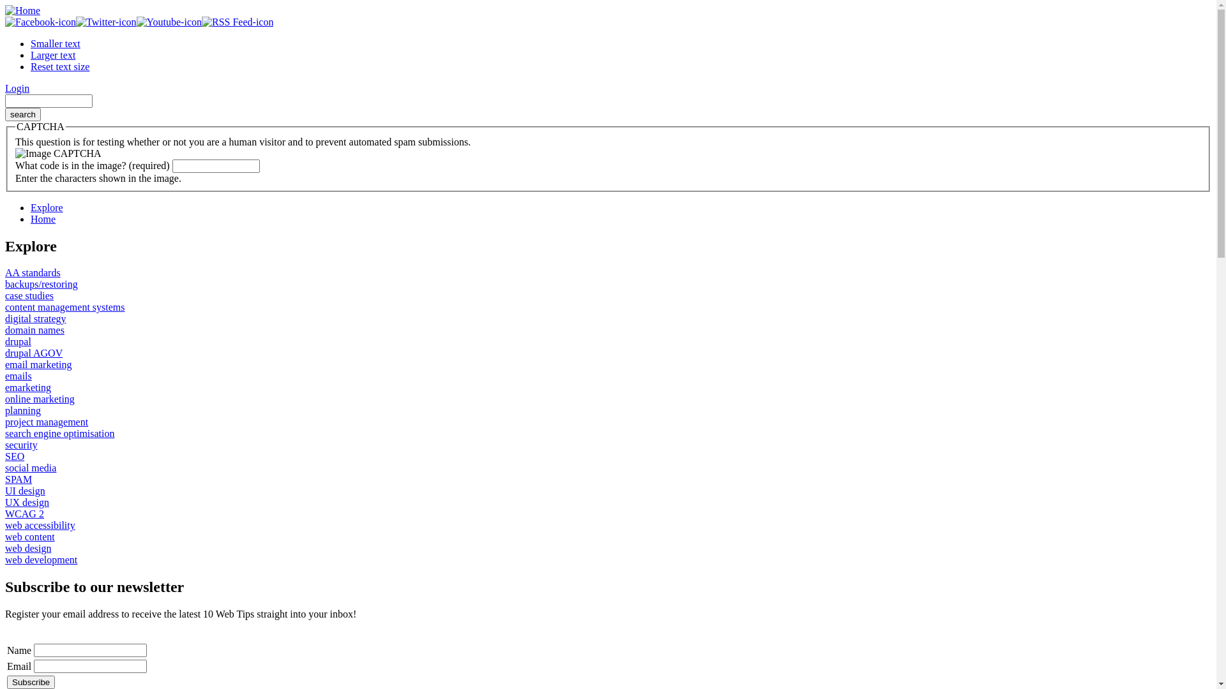 The image size is (1226, 689). I want to click on SEO, so click(15, 457).